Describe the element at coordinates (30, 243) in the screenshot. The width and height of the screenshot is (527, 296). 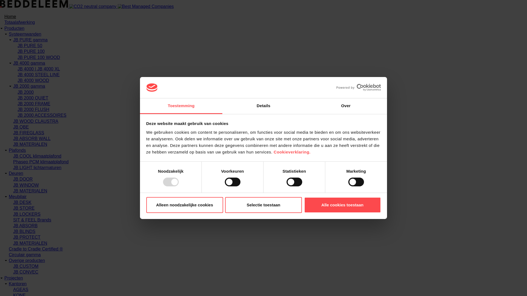
I see `JB MATERIALEN` at that location.